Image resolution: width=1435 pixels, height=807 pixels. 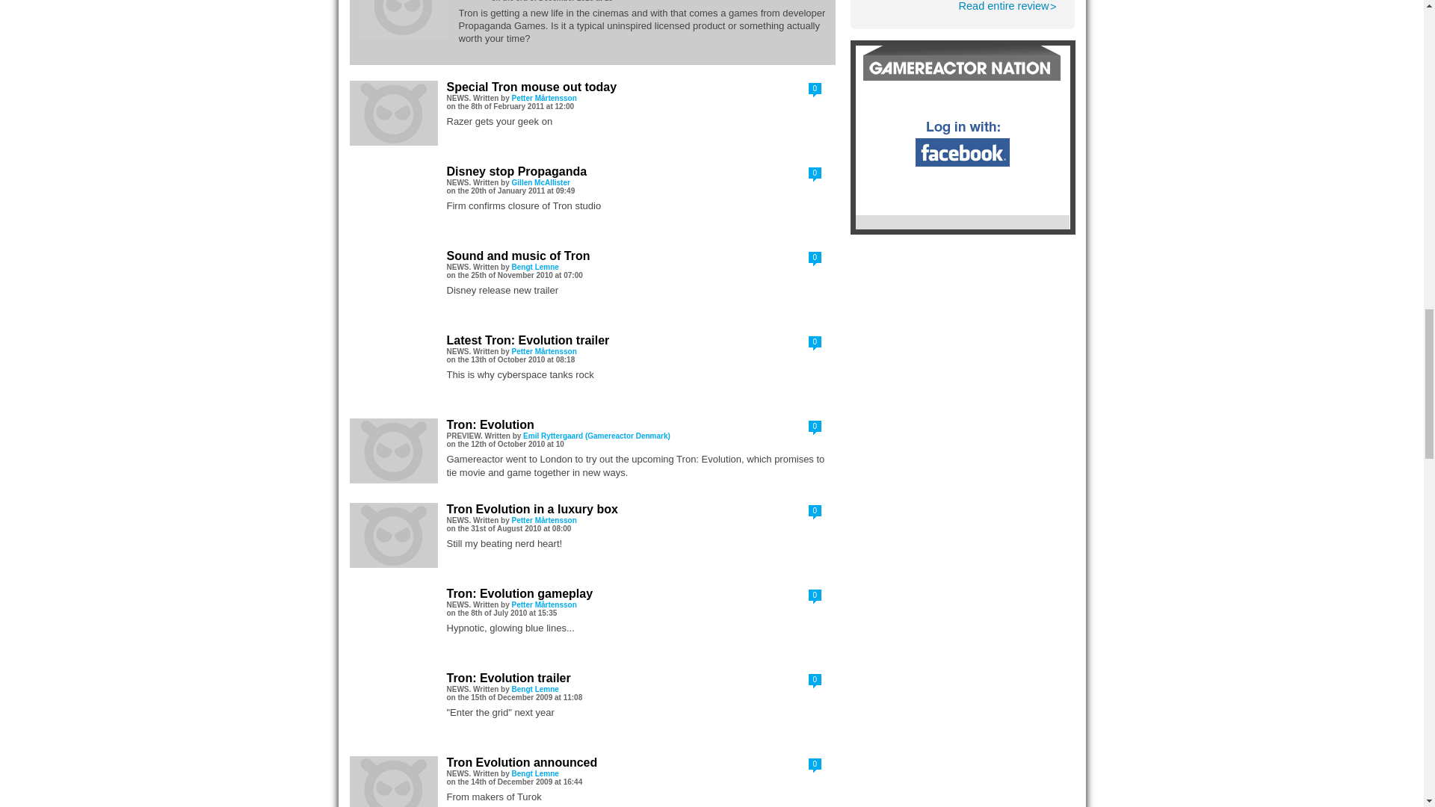 I want to click on Tron: Evolution, so click(x=1003, y=6).